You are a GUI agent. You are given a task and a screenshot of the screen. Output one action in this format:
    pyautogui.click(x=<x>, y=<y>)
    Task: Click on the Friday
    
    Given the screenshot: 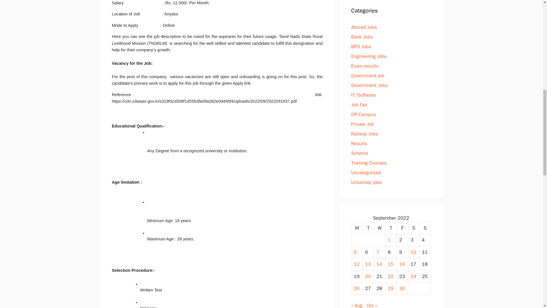 What is the action you would take?
    pyautogui.click(x=402, y=228)
    